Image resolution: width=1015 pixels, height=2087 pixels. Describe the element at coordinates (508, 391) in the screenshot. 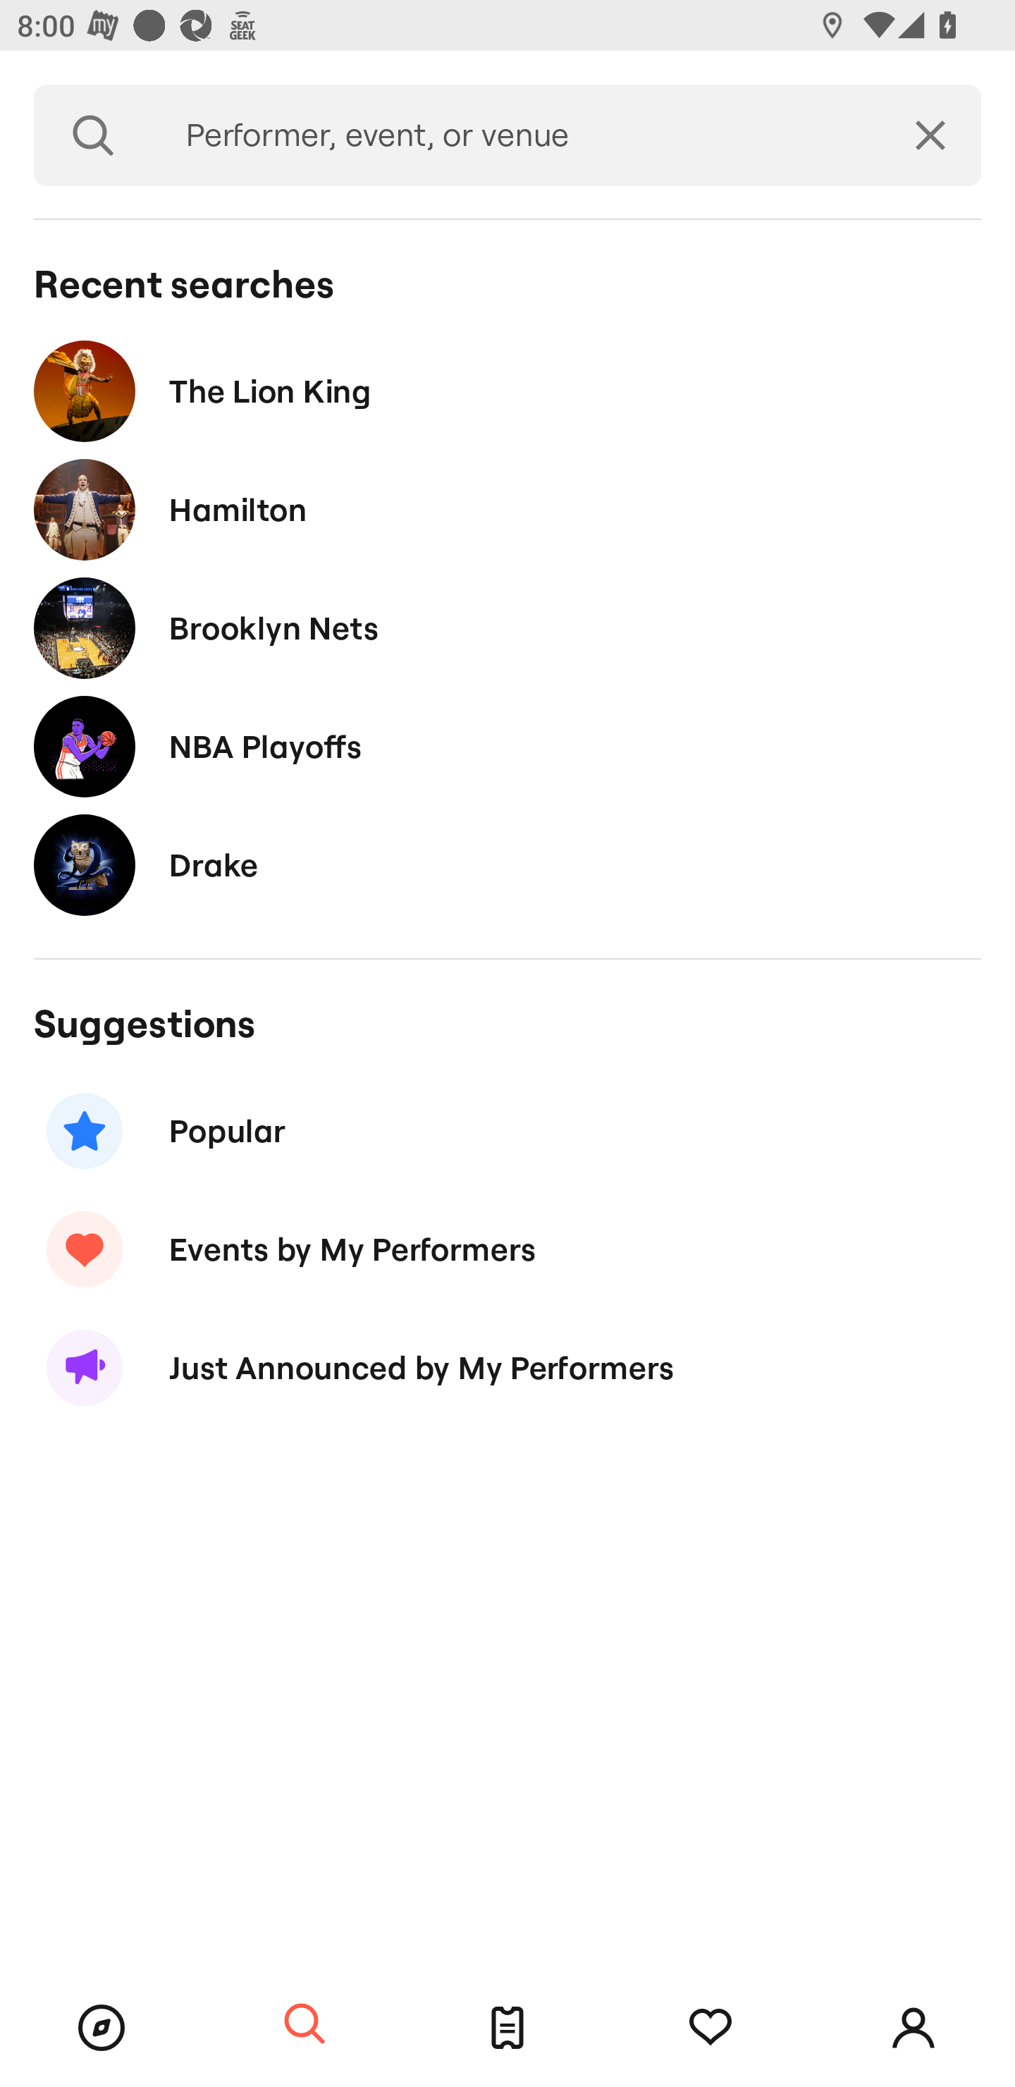

I see `The Lion King` at that location.